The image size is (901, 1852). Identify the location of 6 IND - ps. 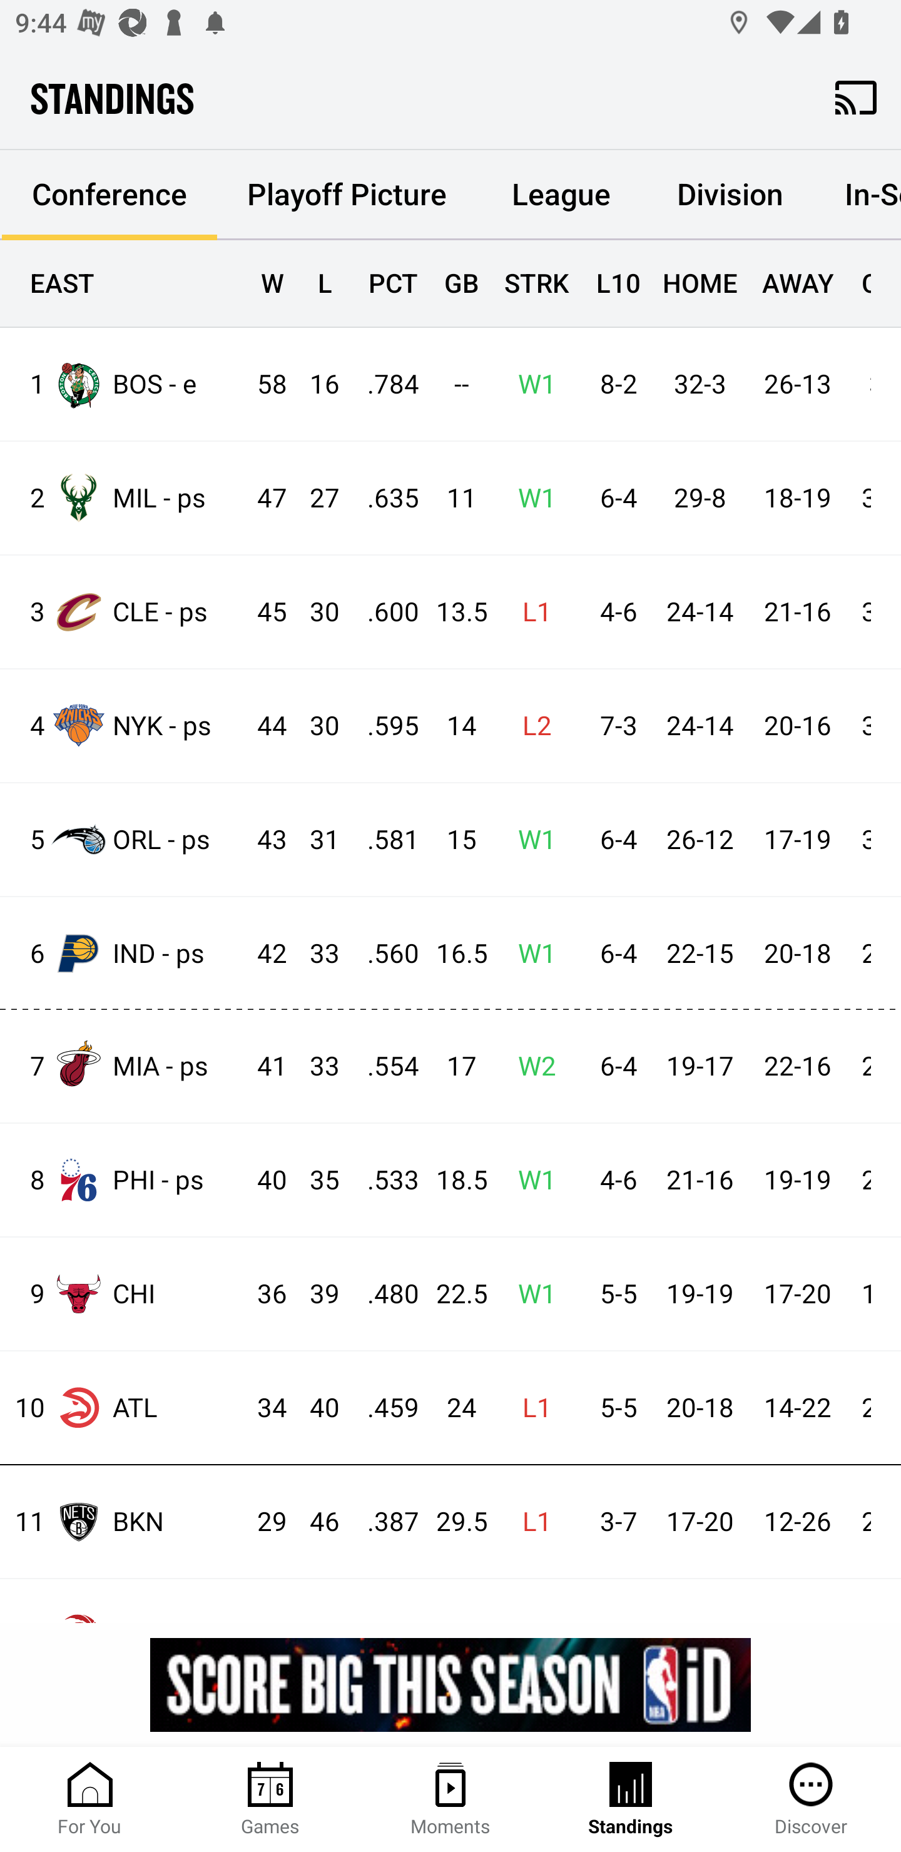
(123, 952).